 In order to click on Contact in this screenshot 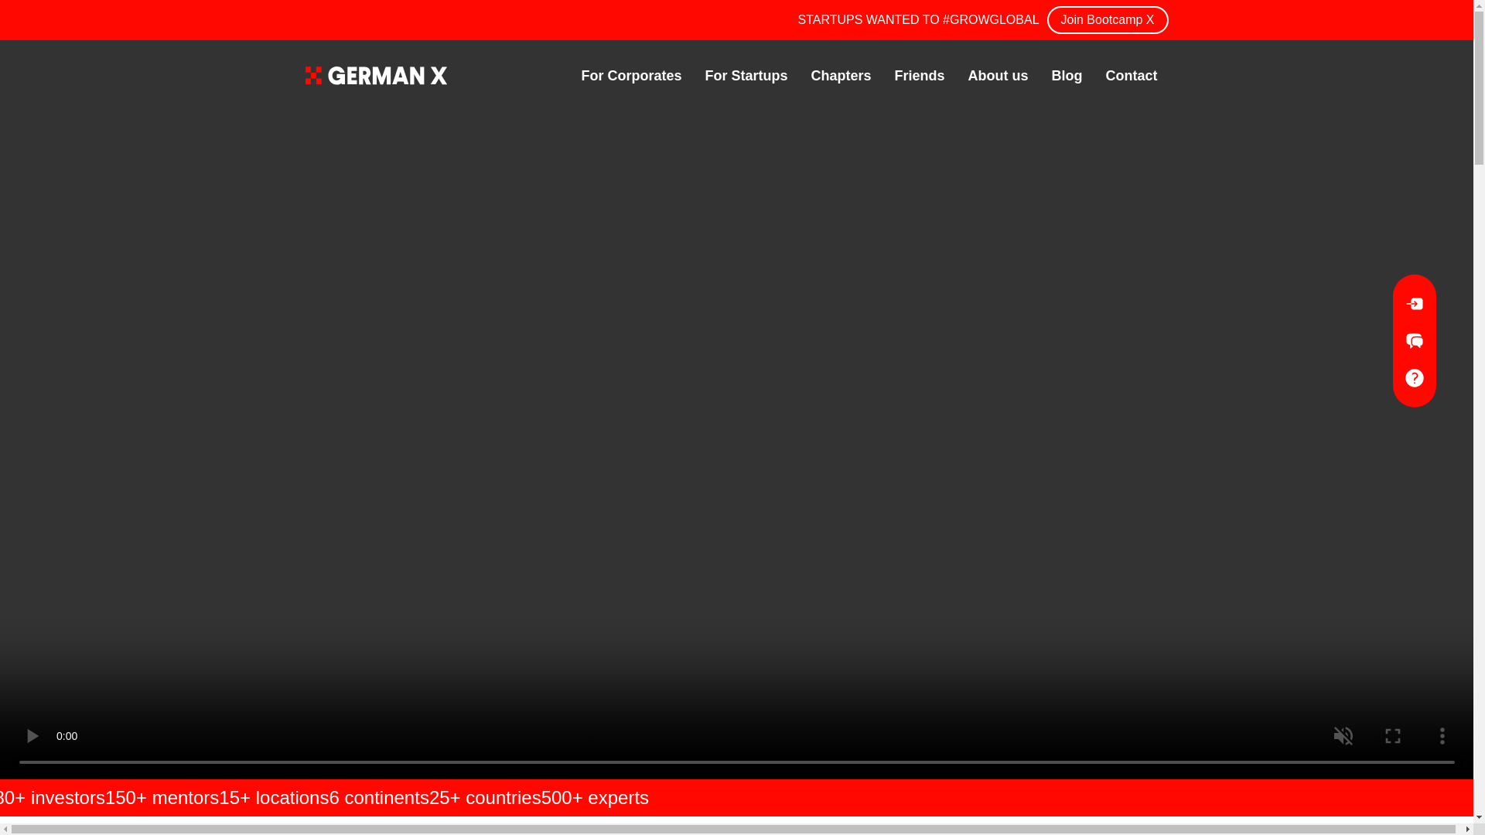, I will do `click(1132, 75)`.